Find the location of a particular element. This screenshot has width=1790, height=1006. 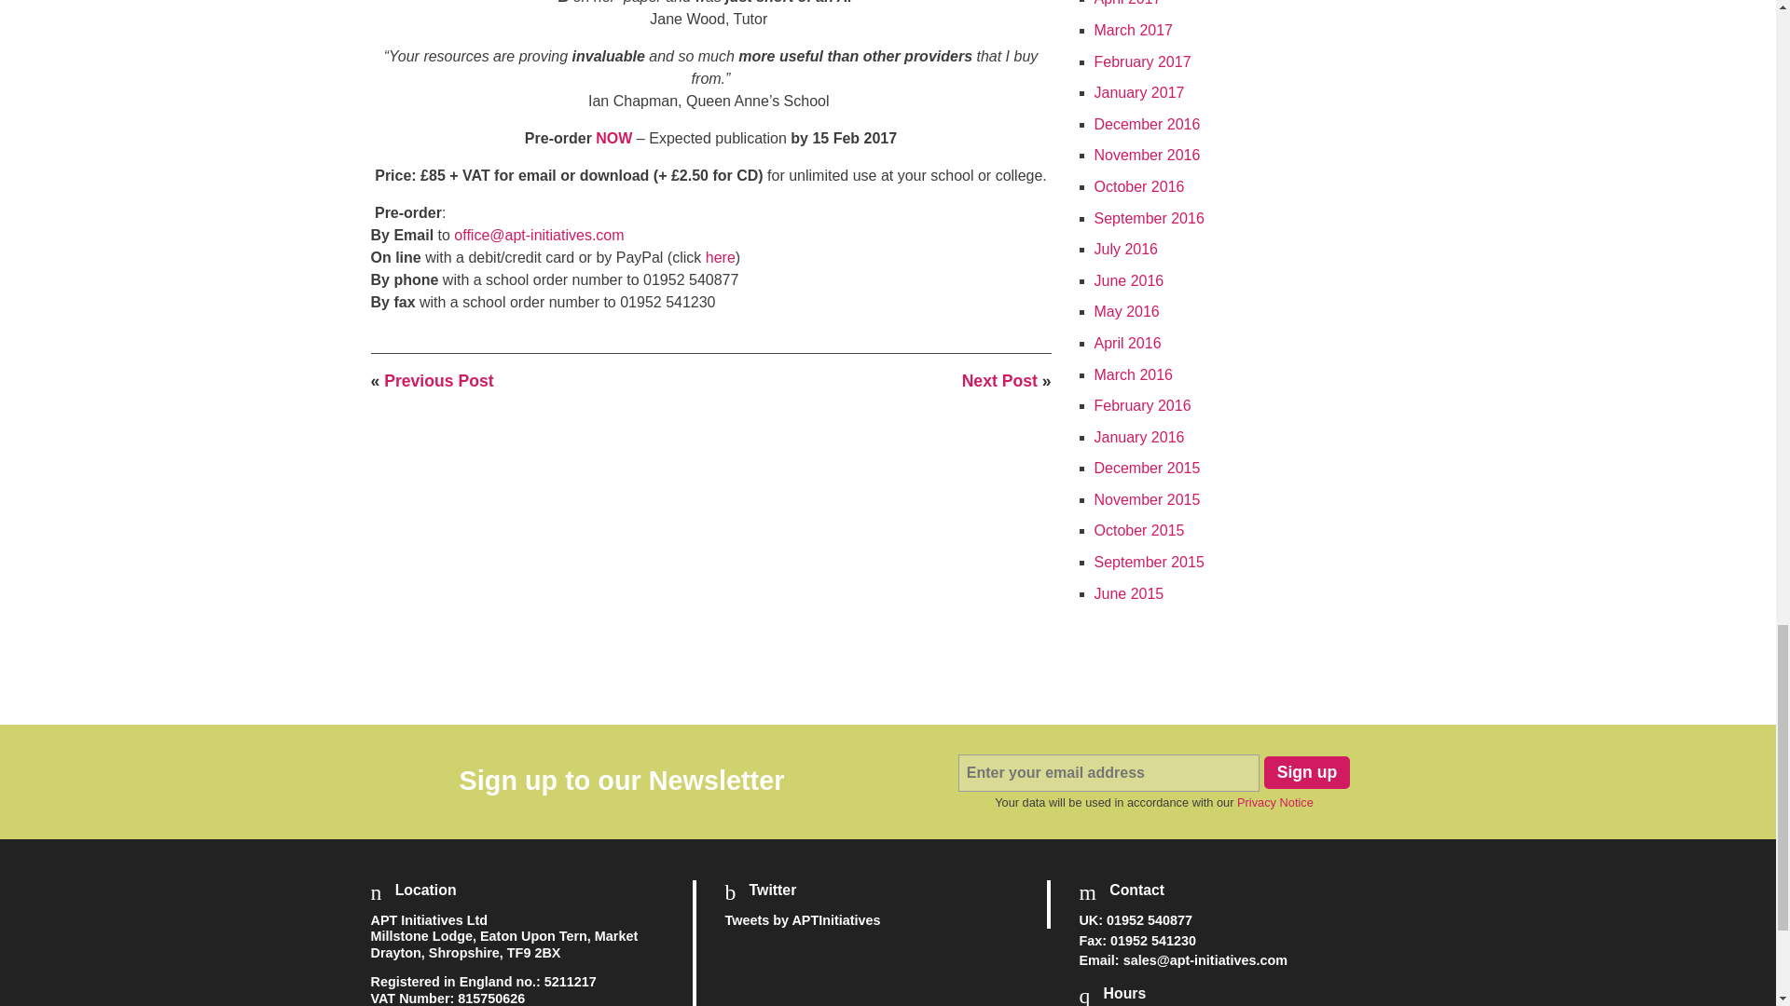

Sign up is located at coordinates (1307, 772).